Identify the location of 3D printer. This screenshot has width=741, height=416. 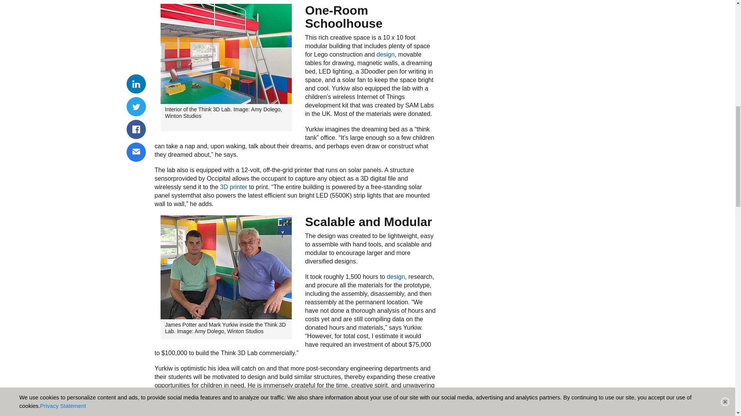
(233, 187).